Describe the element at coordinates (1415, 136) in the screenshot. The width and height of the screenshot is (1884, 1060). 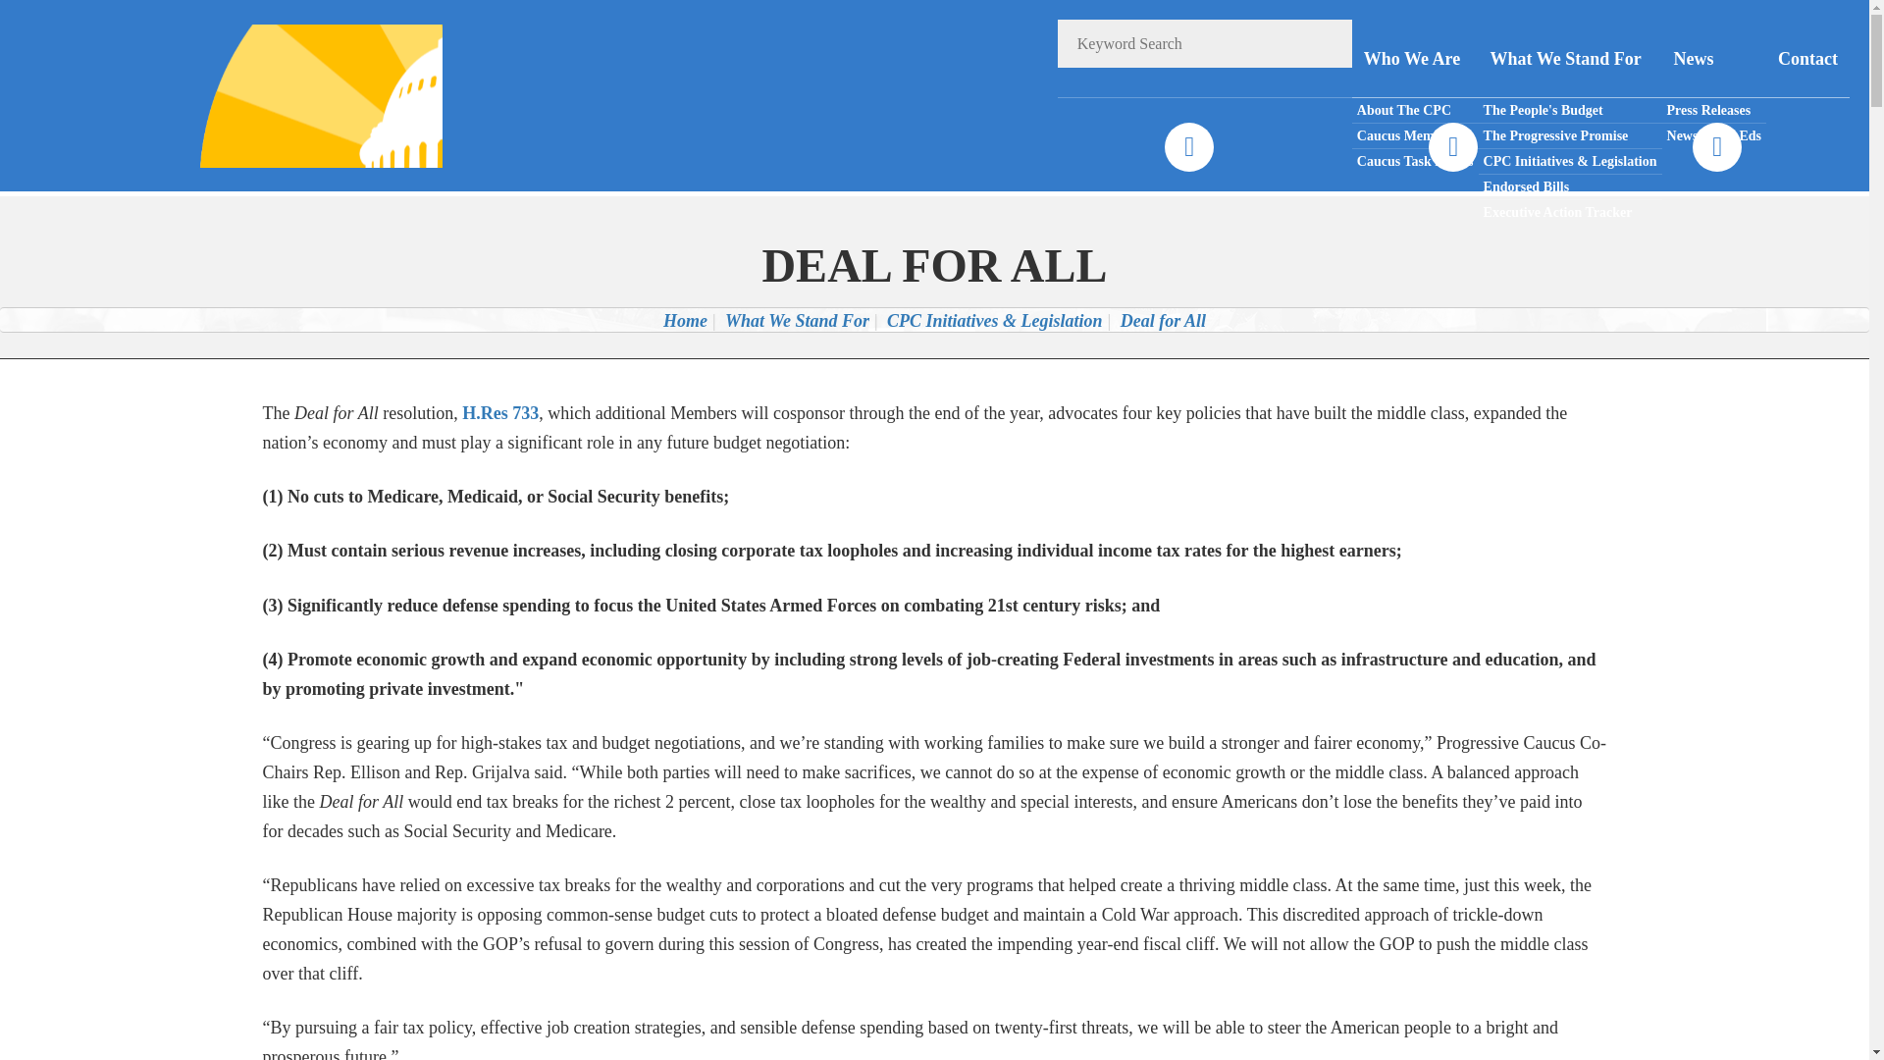
I see `Caucus Members` at that location.